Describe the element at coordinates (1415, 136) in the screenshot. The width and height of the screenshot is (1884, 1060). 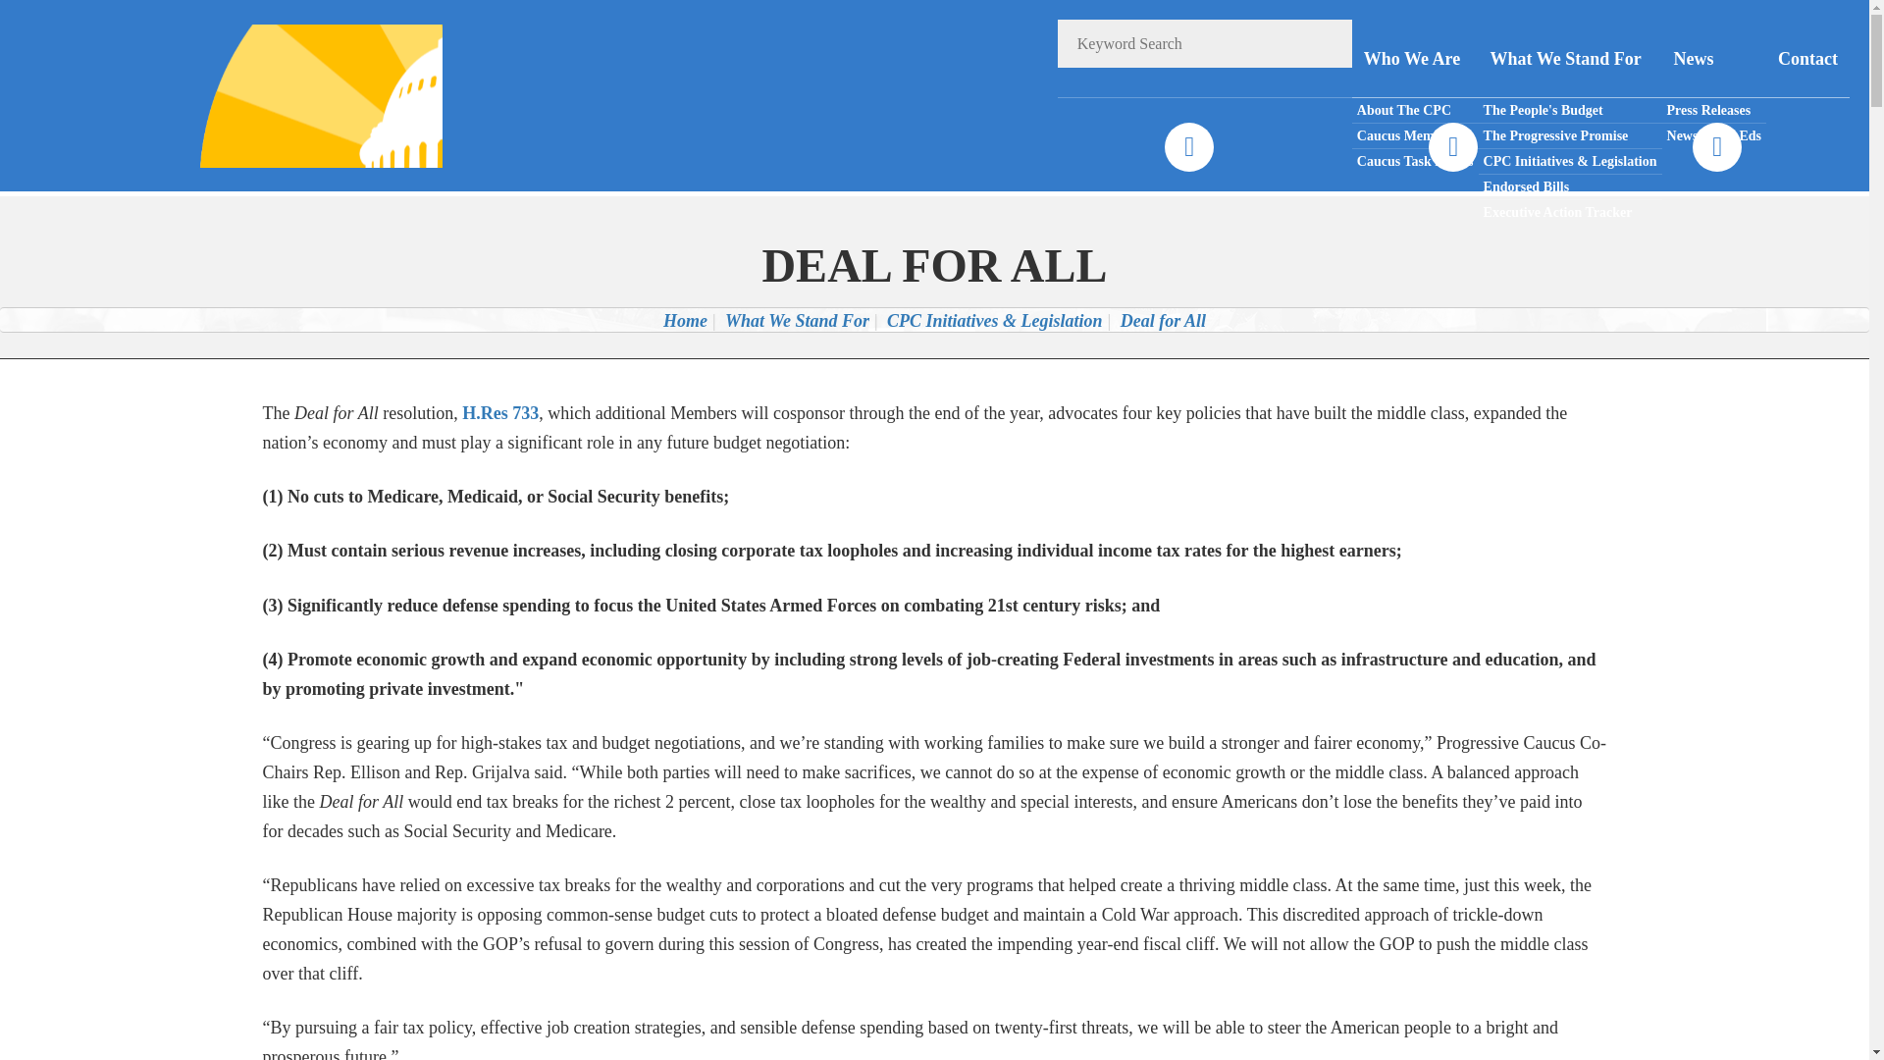
I see `Caucus Members` at that location.